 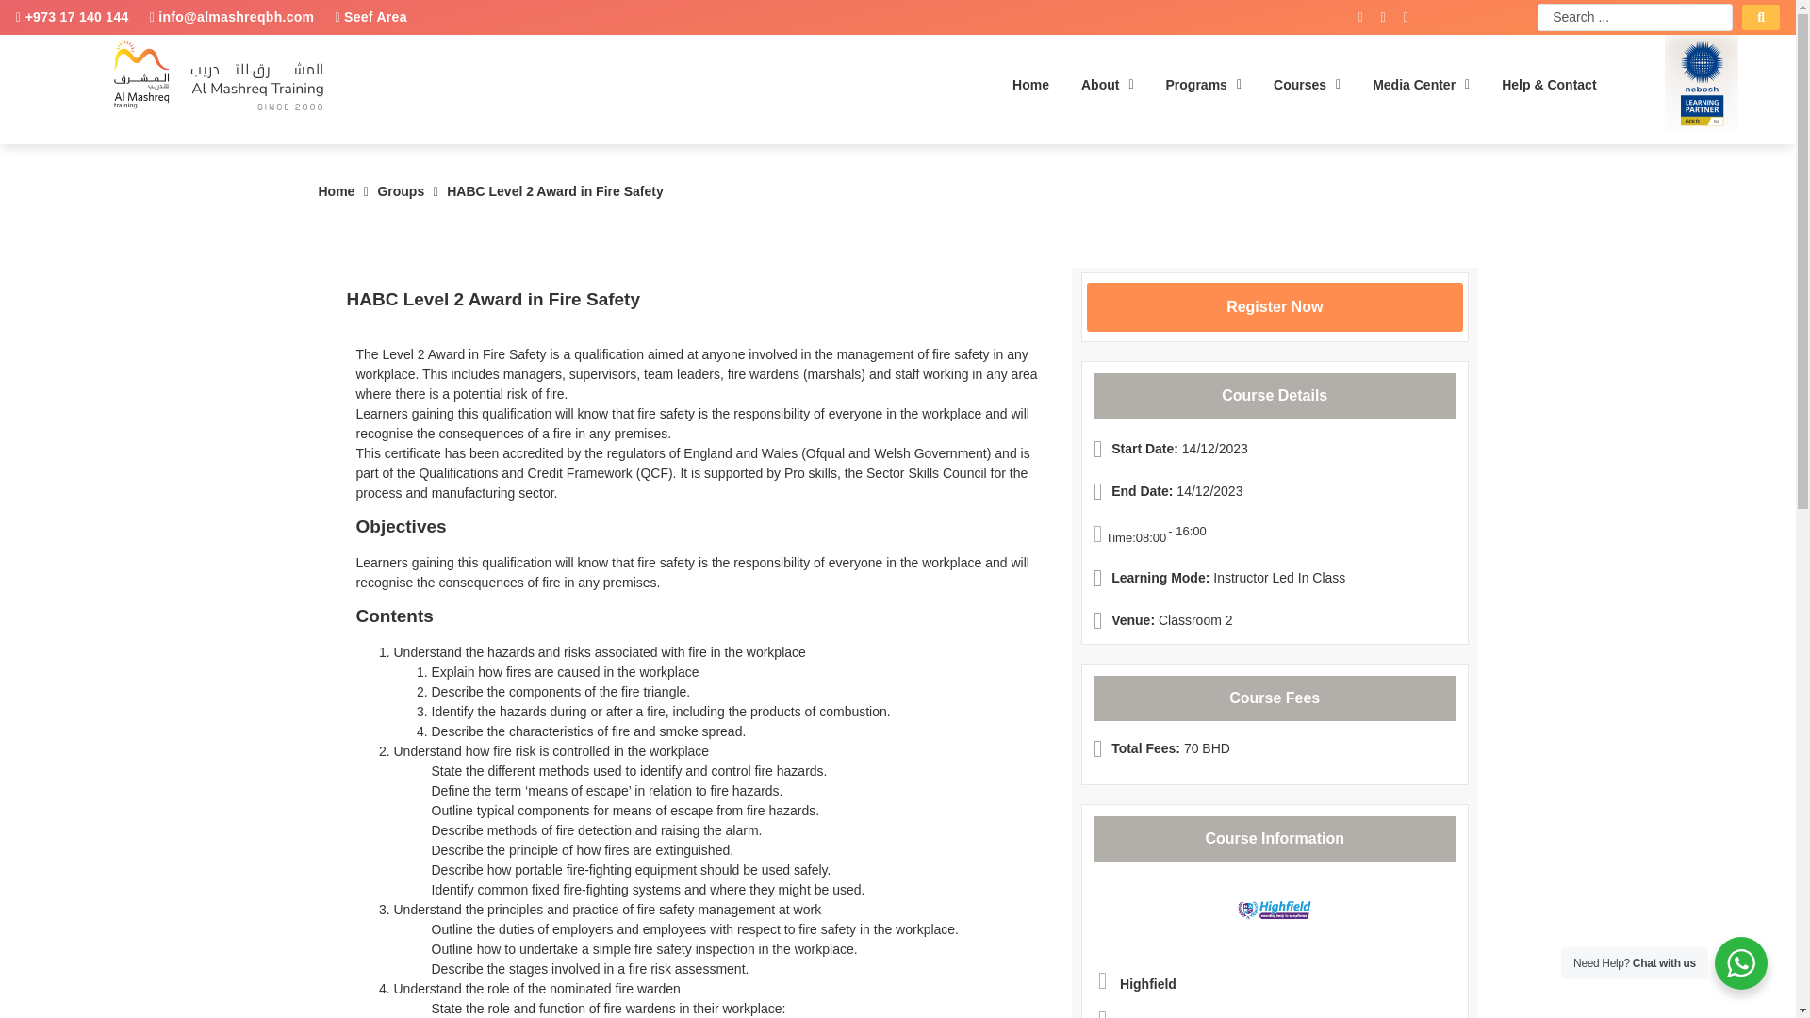 I want to click on Highfield, so click(x=1148, y=983).